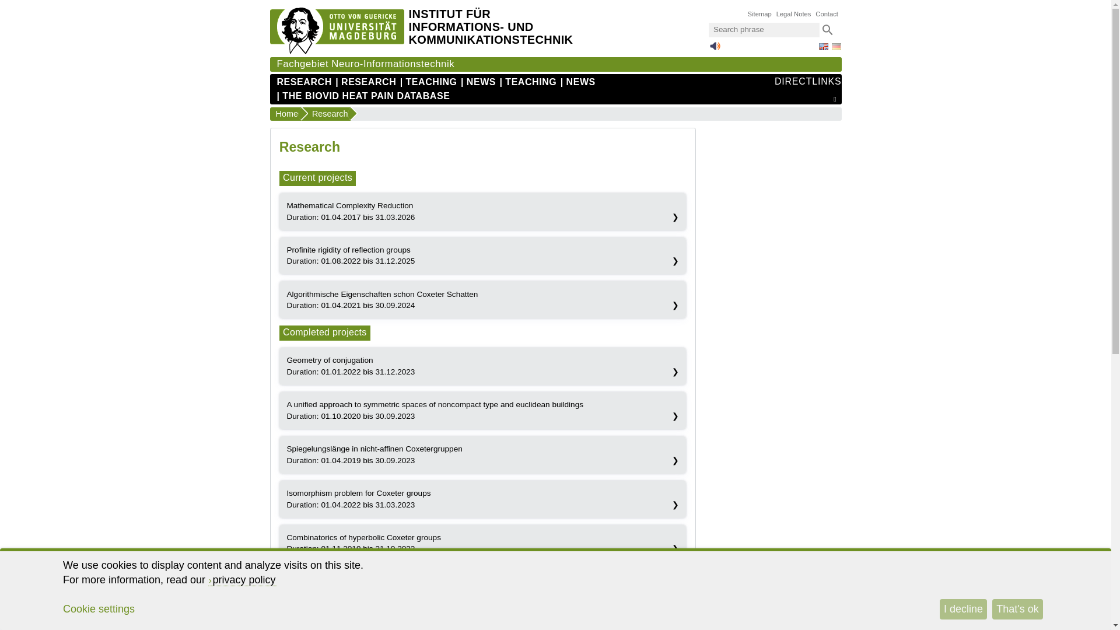 This screenshot has height=630, width=1120. Describe the element at coordinates (528, 82) in the screenshot. I see `TEACHING` at that location.